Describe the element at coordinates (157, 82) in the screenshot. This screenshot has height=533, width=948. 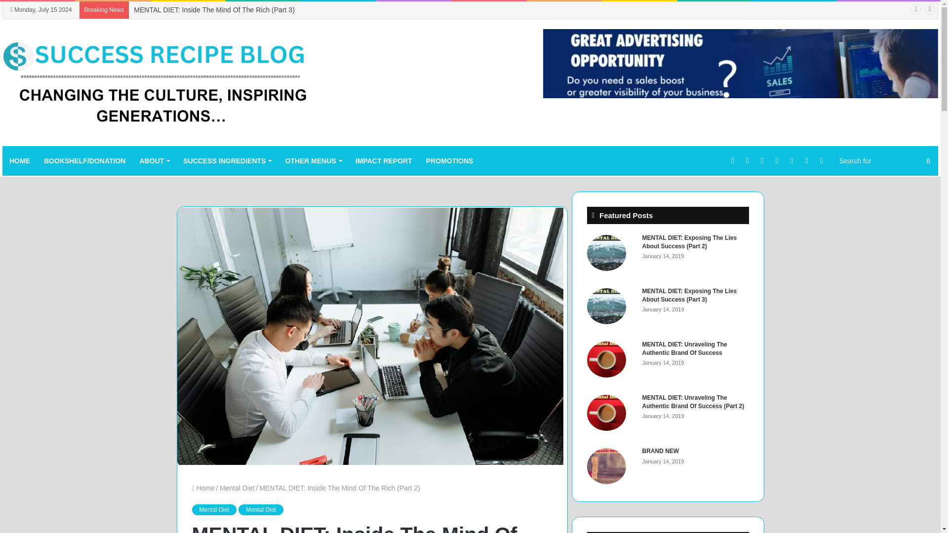
I see `Success Recipe Blog` at that location.